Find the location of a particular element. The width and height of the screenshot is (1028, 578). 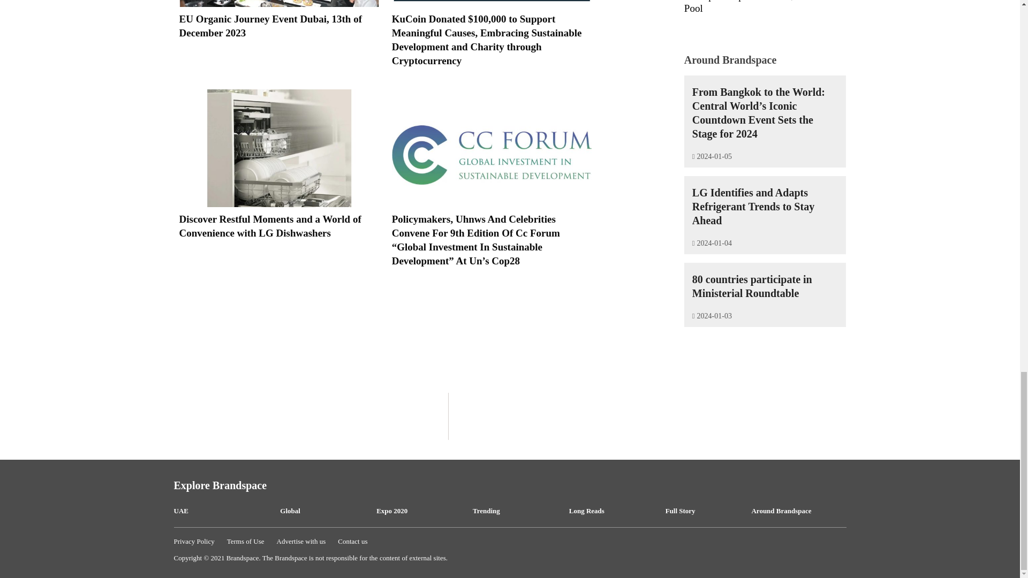

EU Organic Journey Event Dubai, 13th of December 2023 is located at coordinates (278, 26).